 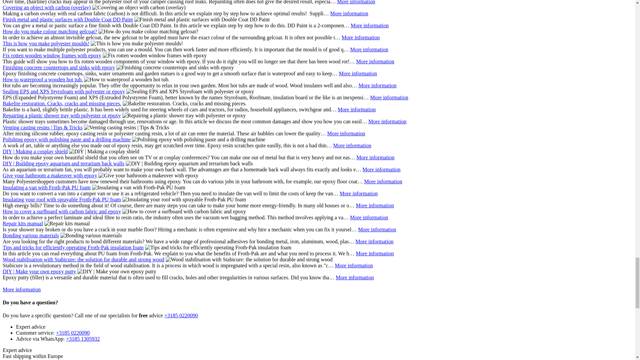 I want to click on Sealing EPS and XPS Styrofoam with polyester or epoxy, so click(x=389, y=97).